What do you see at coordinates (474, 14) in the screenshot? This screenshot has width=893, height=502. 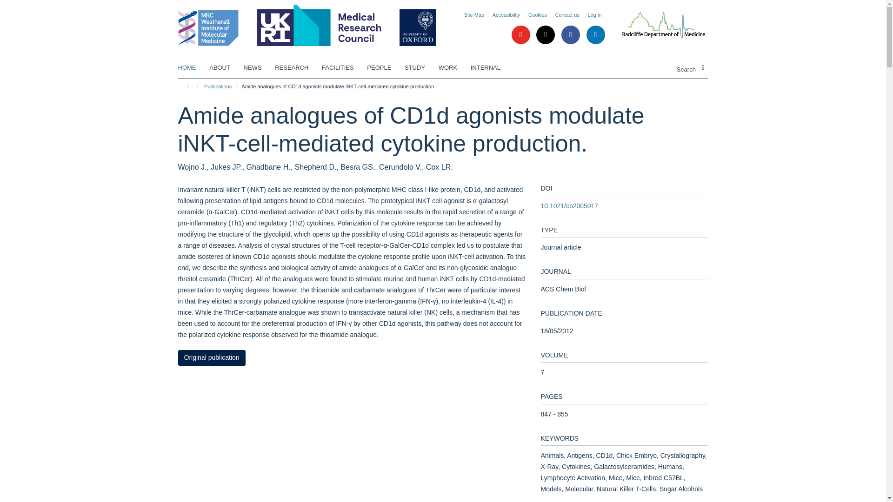 I see `Site Map` at bounding box center [474, 14].